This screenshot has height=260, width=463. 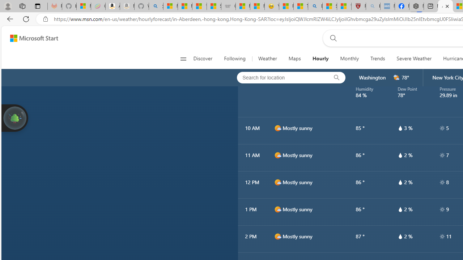 What do you see at coordinates (378, 58) in the screenshot?
I see `Trends` at bounding box center [378, 58].